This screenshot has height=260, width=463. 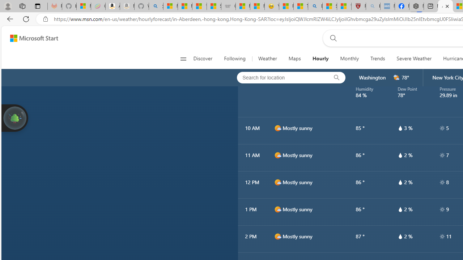 What do you see at coordinates (378, 58) in the screenshot?
I see `Trends` at bounding box center [378, 58].